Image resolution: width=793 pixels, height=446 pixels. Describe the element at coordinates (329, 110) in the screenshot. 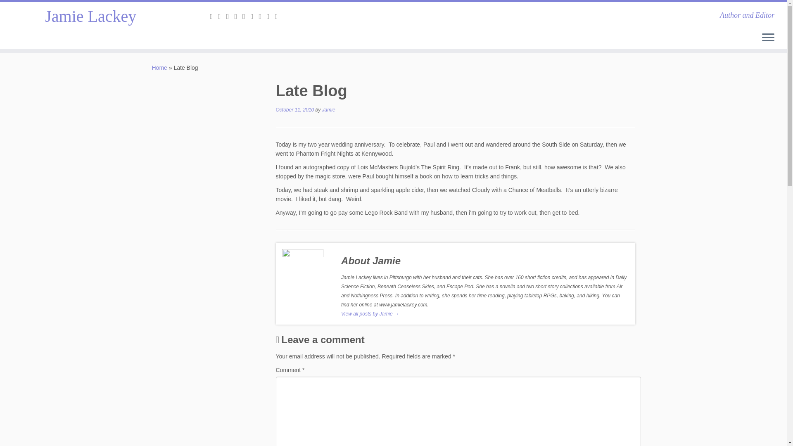

I see `View all posts by Jamie` at that location.